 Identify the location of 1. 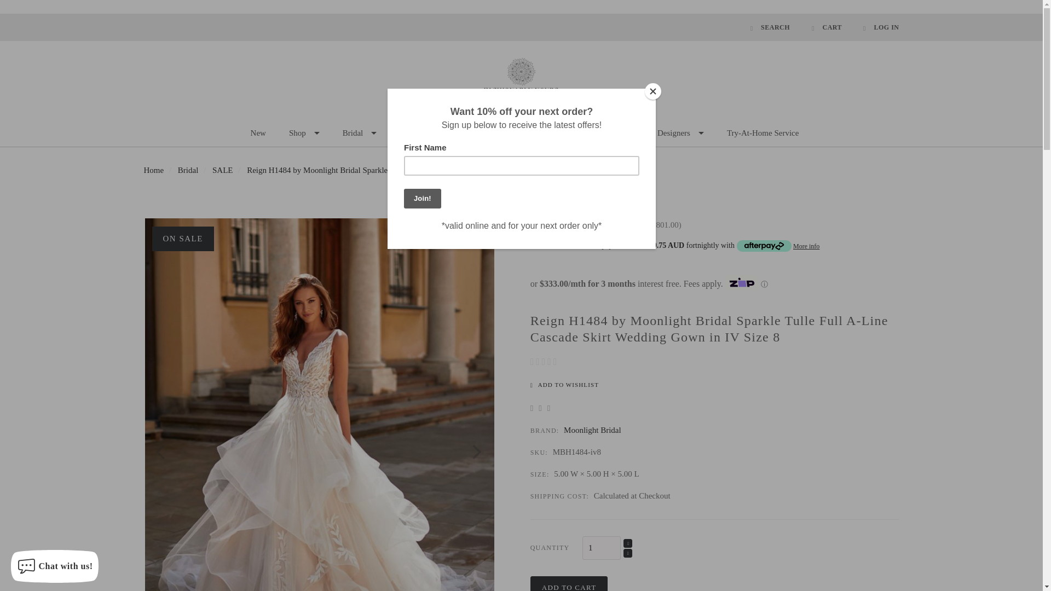
(601, 547).